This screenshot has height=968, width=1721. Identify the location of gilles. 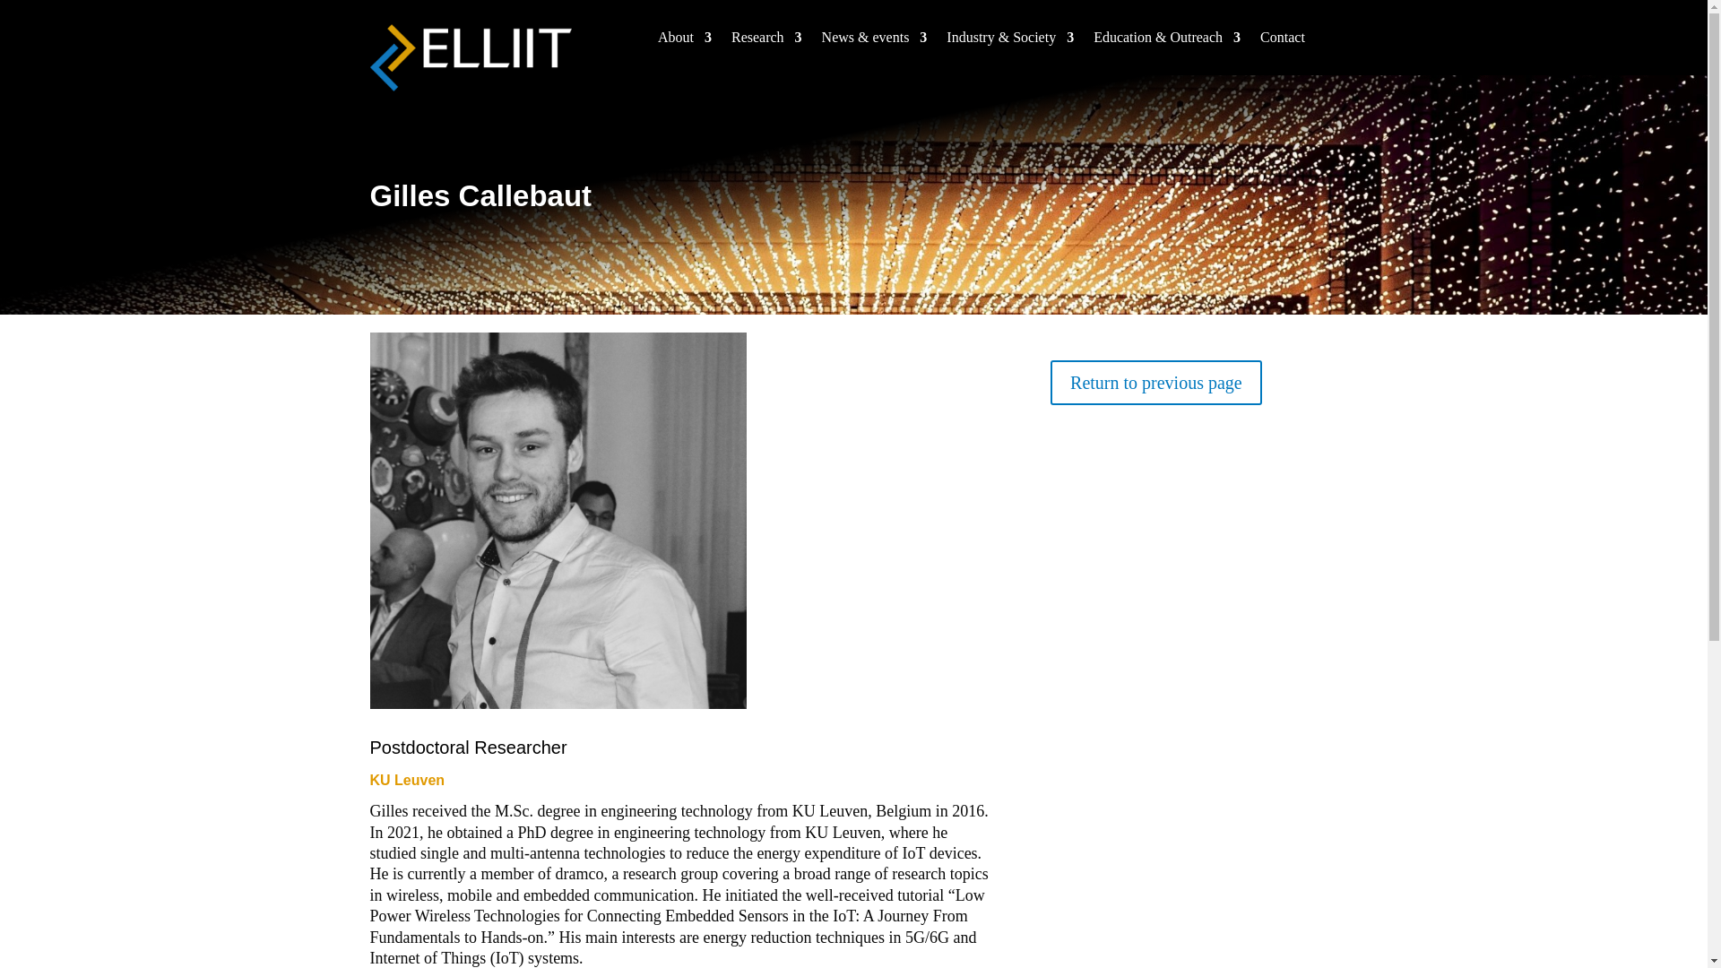
(558, 520).